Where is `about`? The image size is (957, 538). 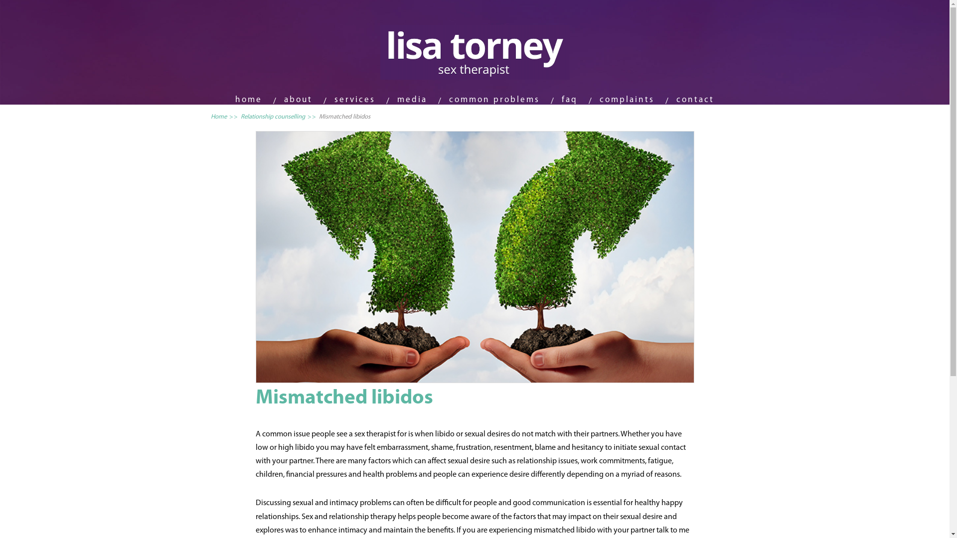 about is located at coordinates (298, 100).